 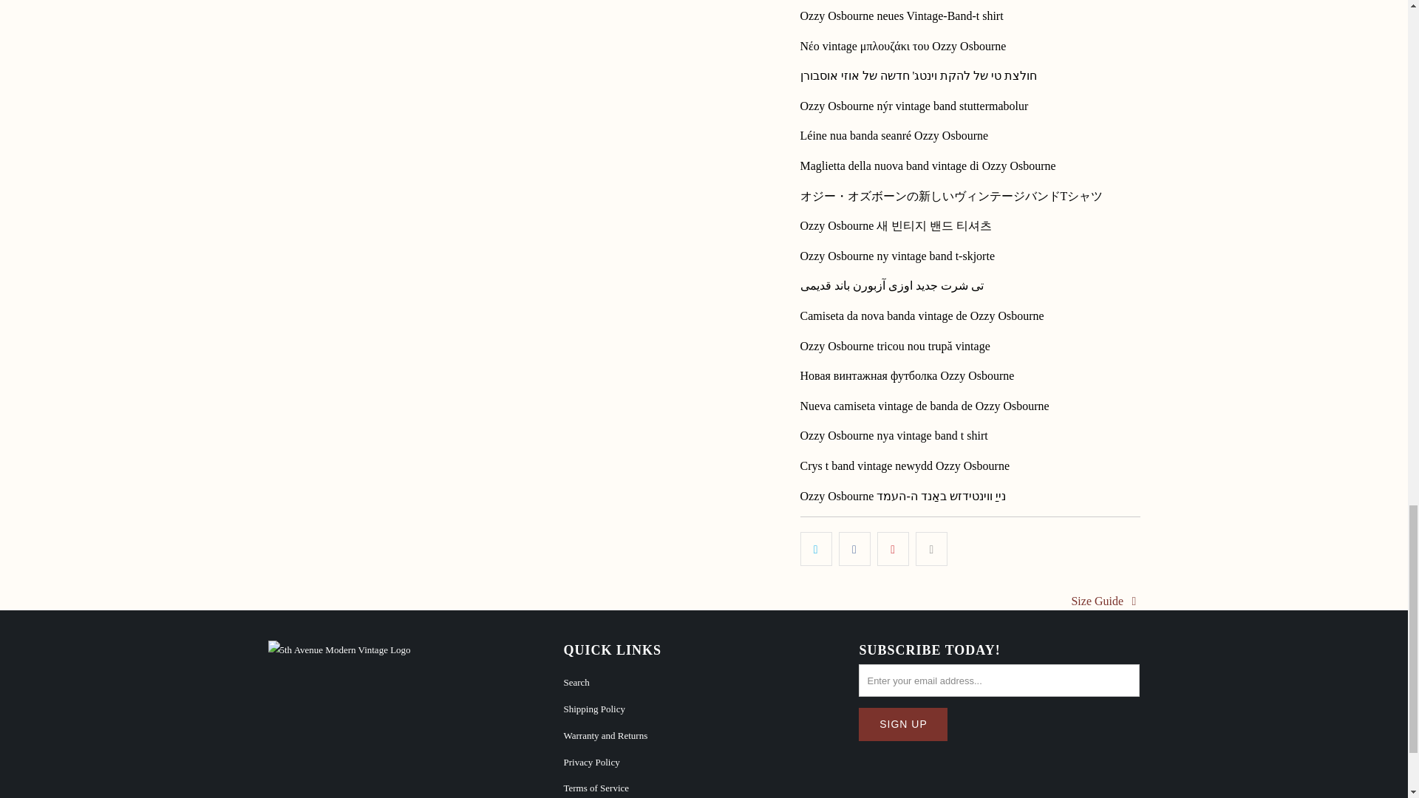 What do you see at coordinates (903, 724) in the screenshot?
I see `Sign Up` at bounding box center [903, 724].